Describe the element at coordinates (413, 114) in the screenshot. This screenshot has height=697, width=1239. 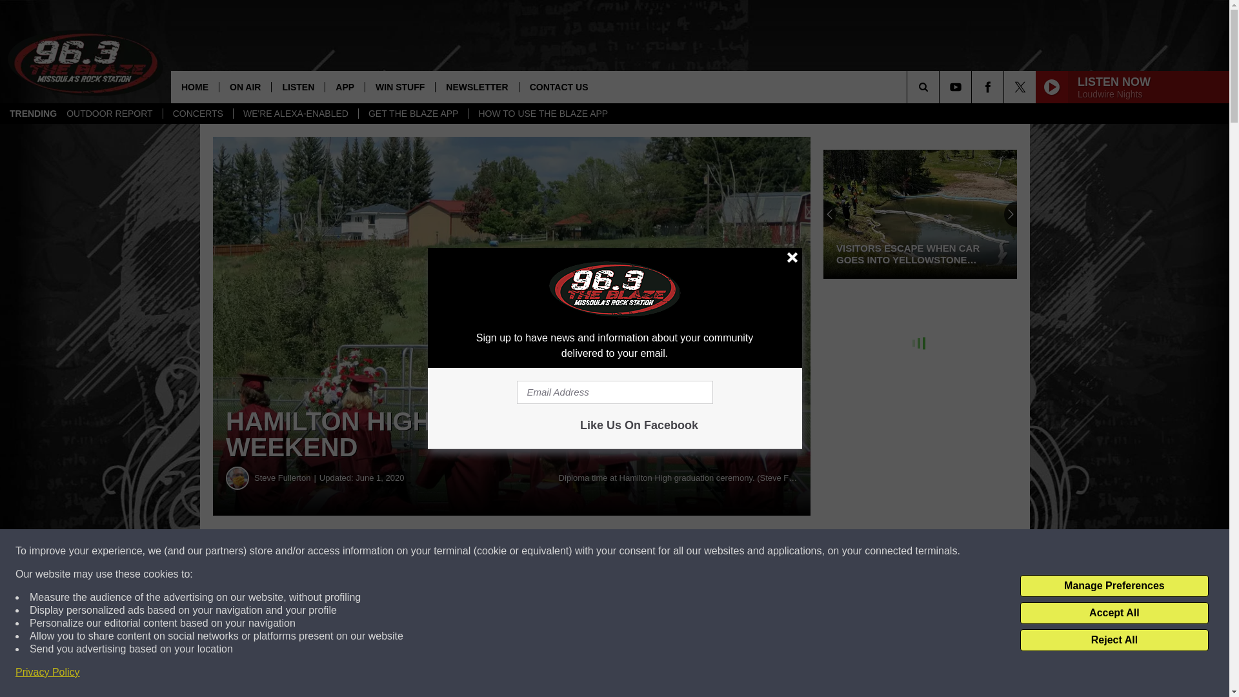
I see `GET THE BLAZE APP` at that location.